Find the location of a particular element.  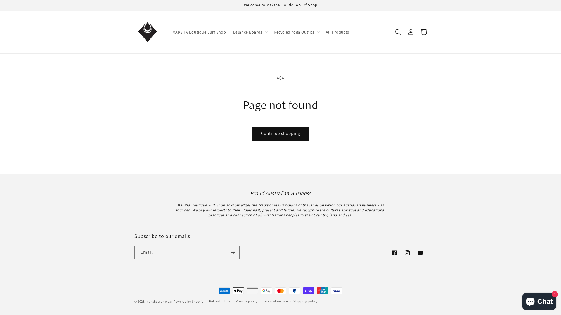

Shipping policy is located at coordinates (306, 302).